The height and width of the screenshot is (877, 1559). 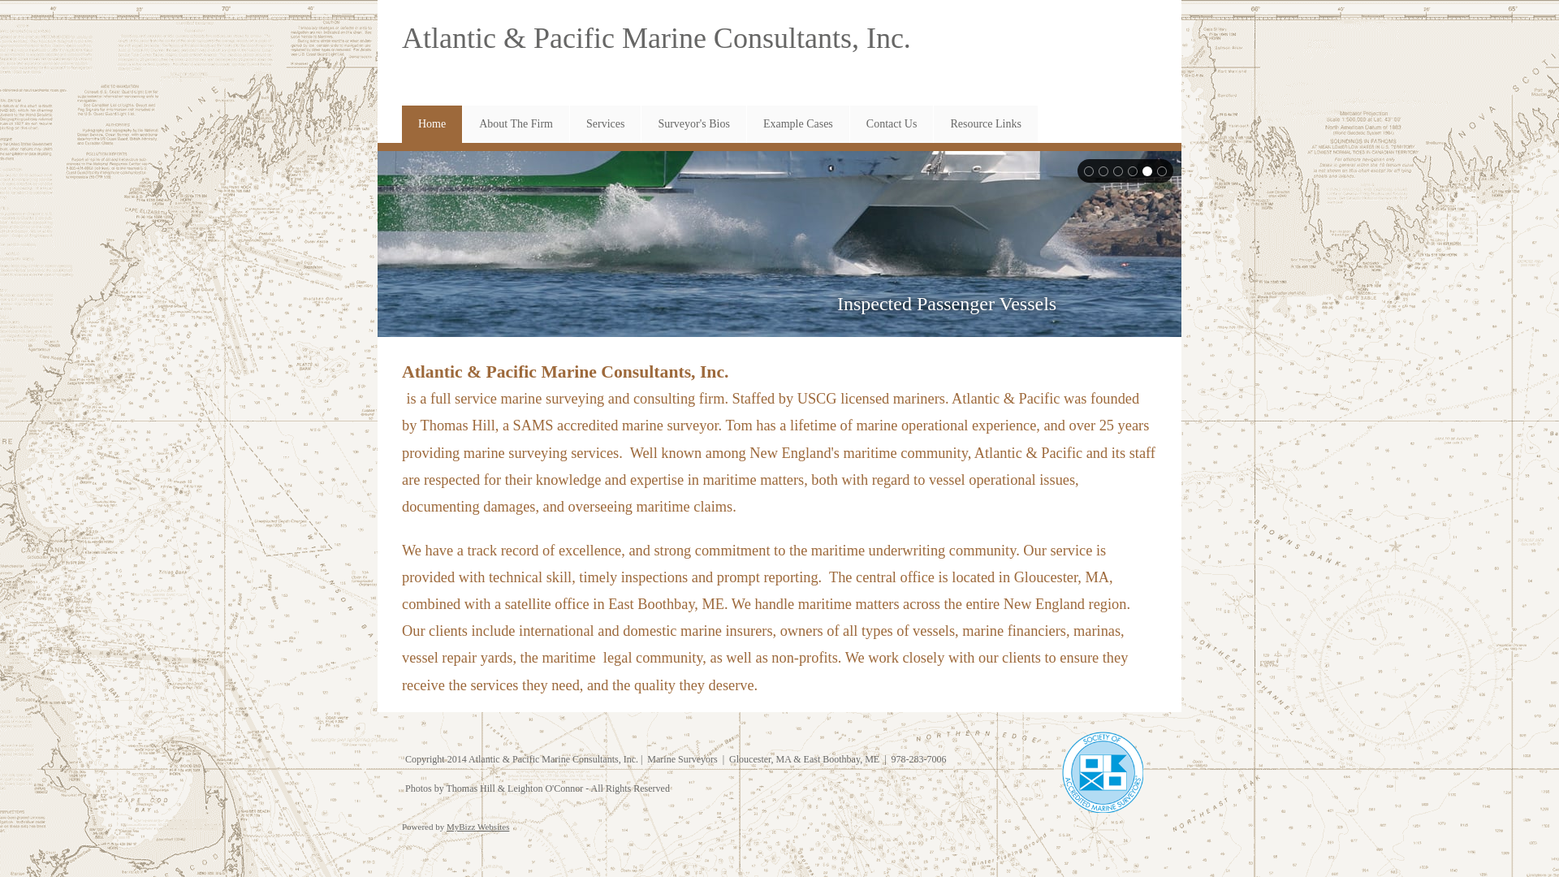 What do you see at coordinates (606, 124) in the screenshot?
I see `Services` at bounding box center [606, 124].